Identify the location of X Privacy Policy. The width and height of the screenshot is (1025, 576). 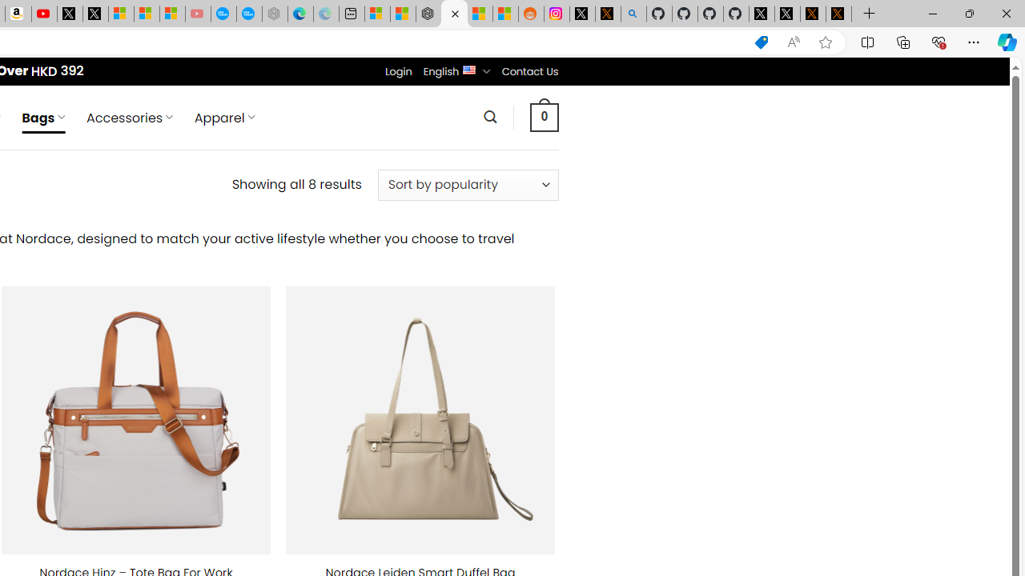
(838, 14).